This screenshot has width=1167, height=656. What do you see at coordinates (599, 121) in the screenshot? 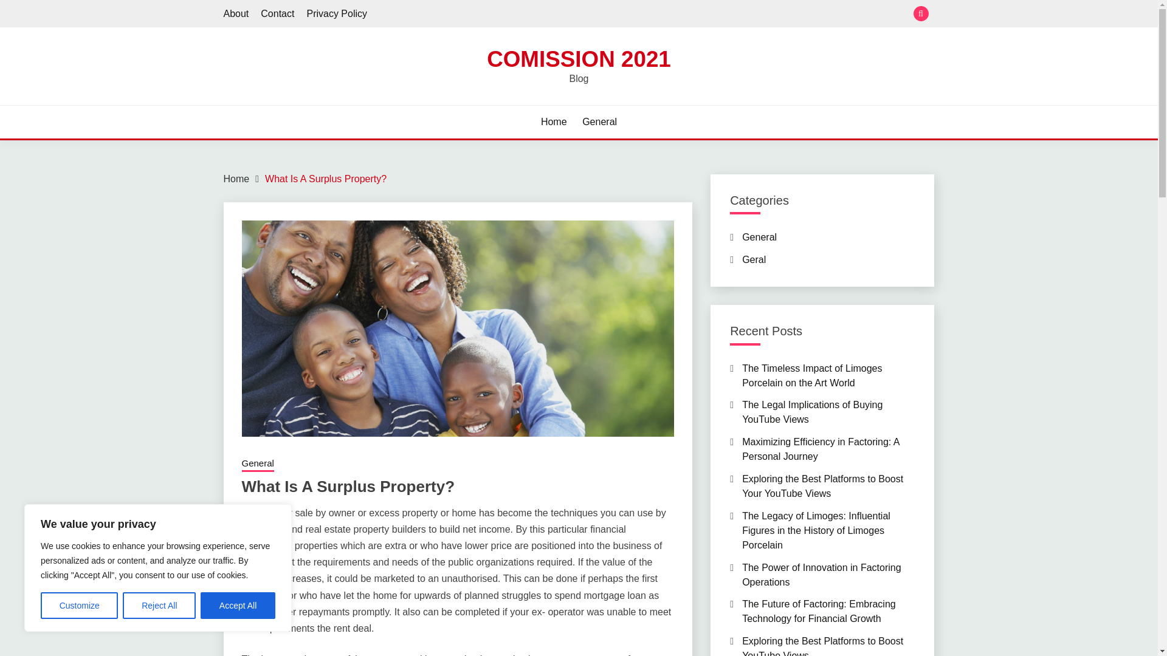
I see `General` at bounding box center [599, 121].